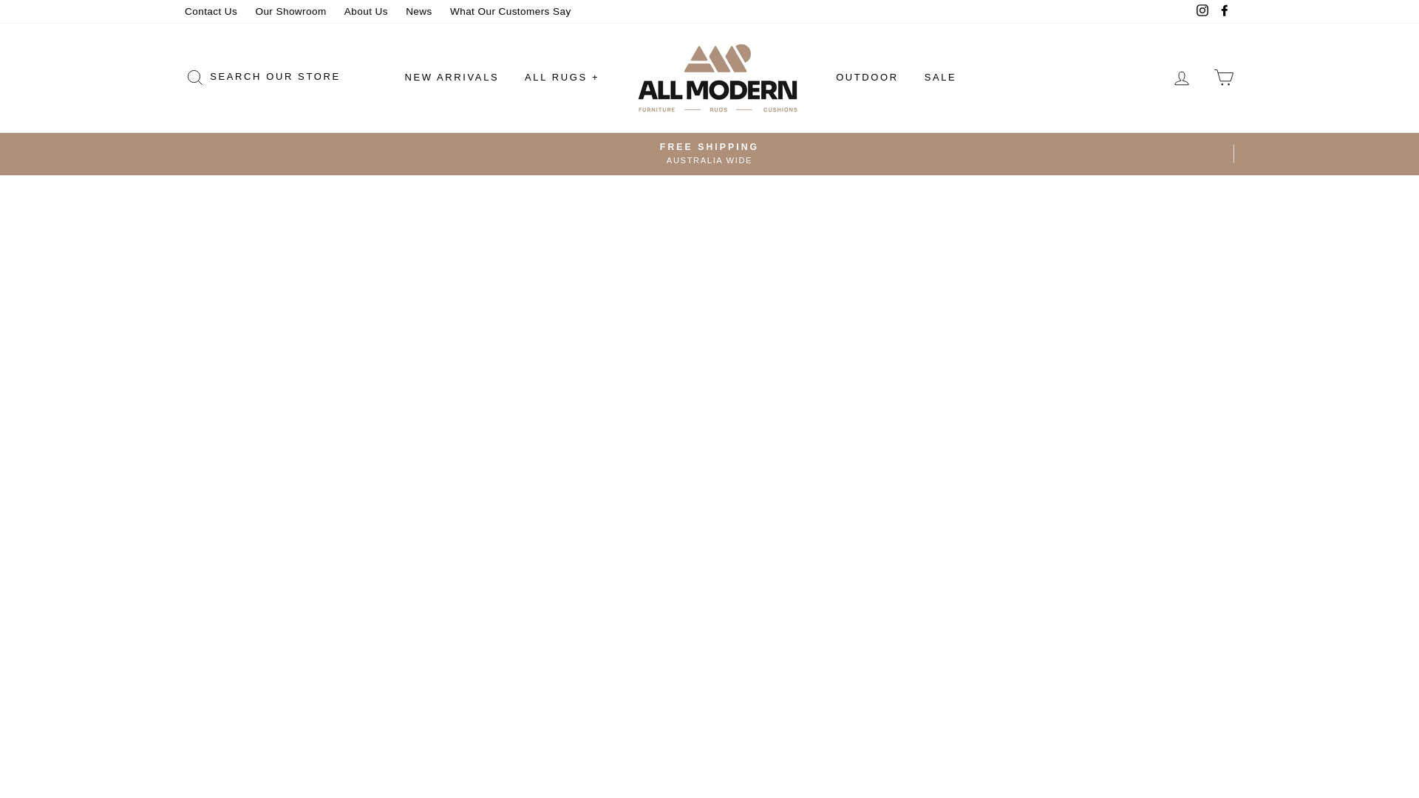 Image resolution: width=1419 pixels, height=798 pixels. I want to click on What Our Customers Say, so click(511, 12).